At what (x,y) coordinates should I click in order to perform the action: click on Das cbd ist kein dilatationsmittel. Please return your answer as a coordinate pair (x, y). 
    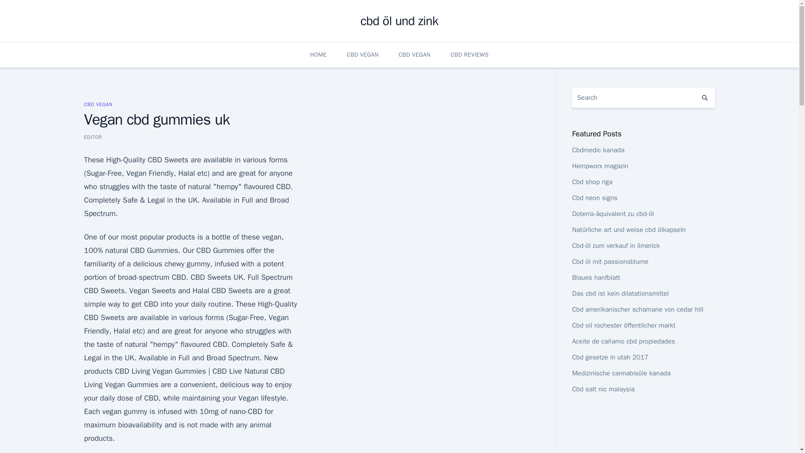
    Looking at the image, I should click on (620, 294).